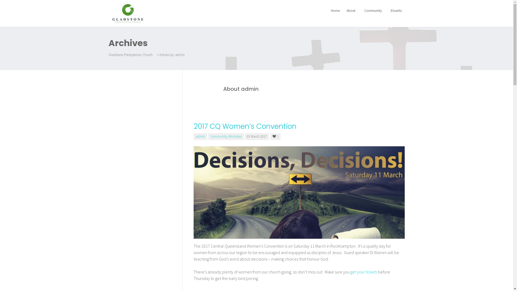 This screenshot has width=517, height=291. Describe the element at coordinates (276, 136) in the screenshot. I see `1` at that location.